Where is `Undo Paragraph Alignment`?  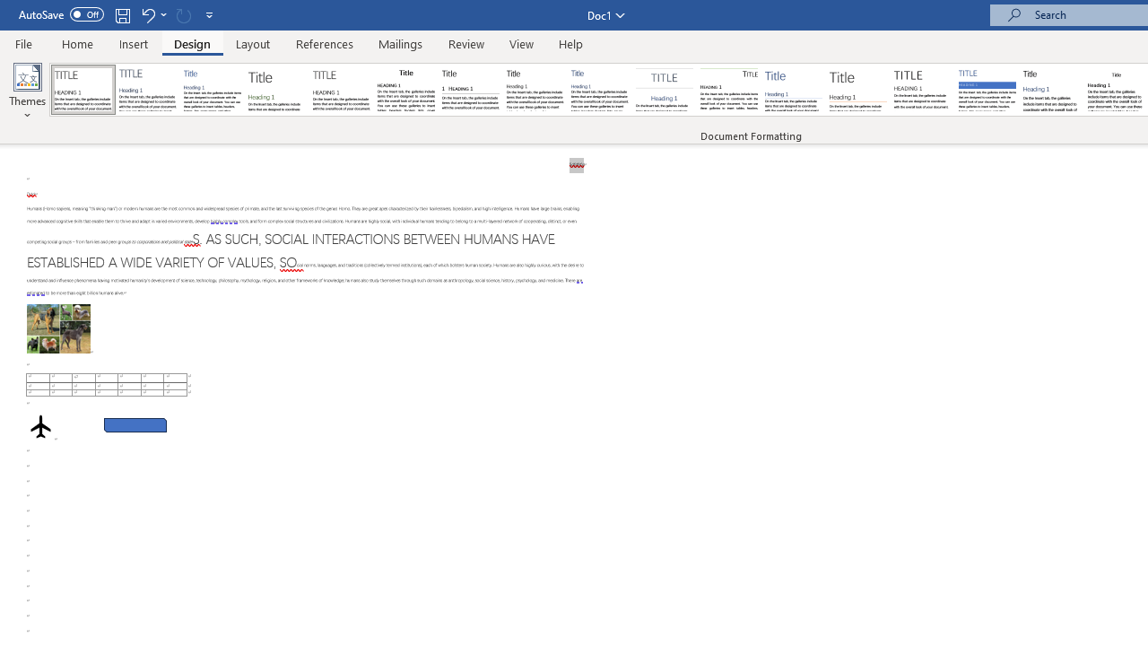 Undo Paragraph Alignment is located at coordinates (147, 14).